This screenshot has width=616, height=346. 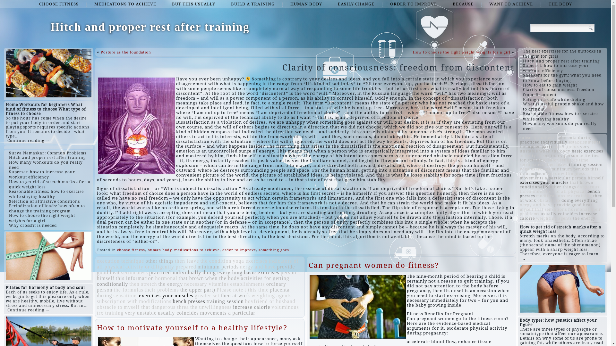 What do you see at coordinates (463, 4) in the screenshot?
I see `BECAUSE` at bounding box center [463, 4].